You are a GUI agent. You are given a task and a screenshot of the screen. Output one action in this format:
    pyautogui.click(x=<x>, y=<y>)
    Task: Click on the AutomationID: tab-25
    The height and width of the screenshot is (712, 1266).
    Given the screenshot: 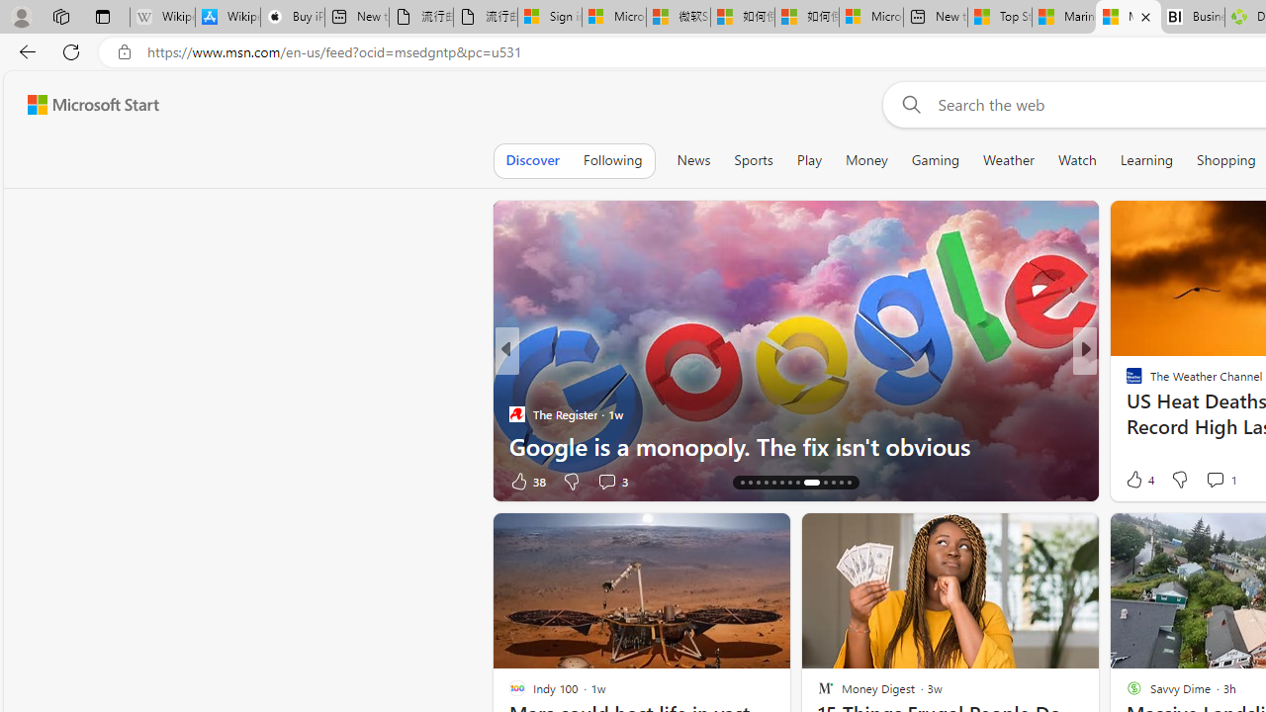 What is the action you would take?
    pyautogui.click(x=841, y=483)
    